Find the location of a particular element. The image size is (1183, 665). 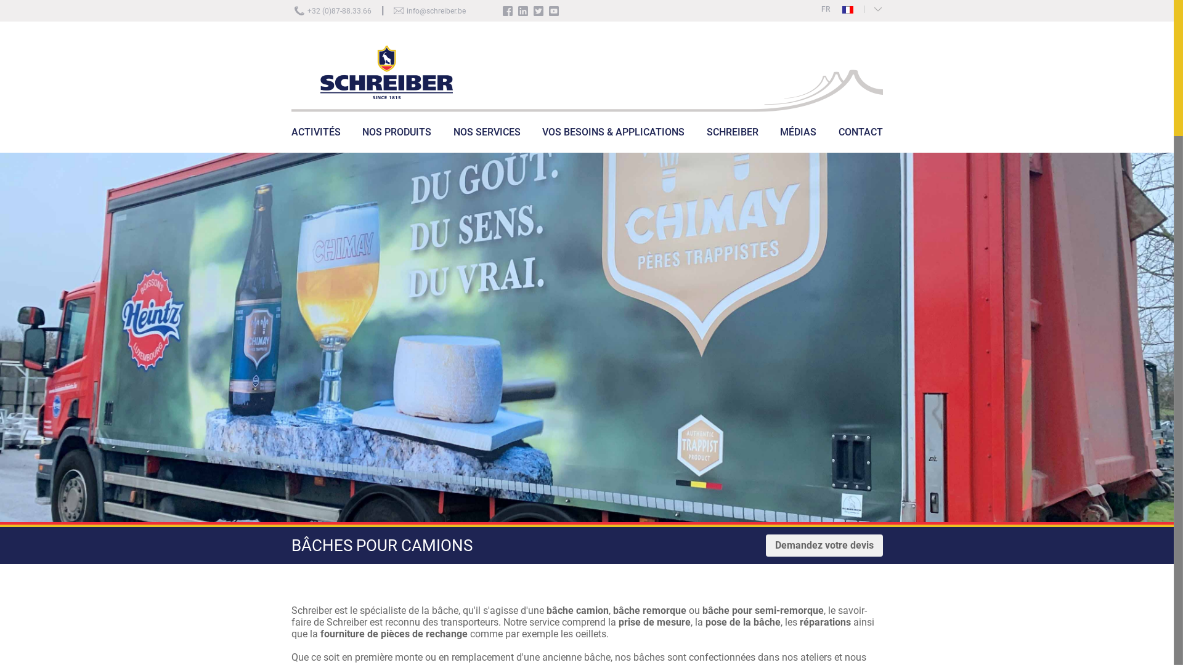

NOS PRODUITS is located at coordinates (397, 142).